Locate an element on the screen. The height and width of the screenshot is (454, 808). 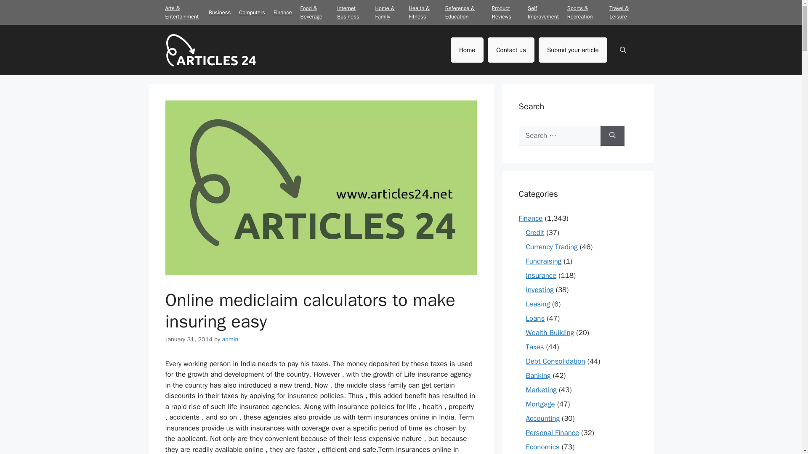
Search for: is located at coordinates (559, 135).